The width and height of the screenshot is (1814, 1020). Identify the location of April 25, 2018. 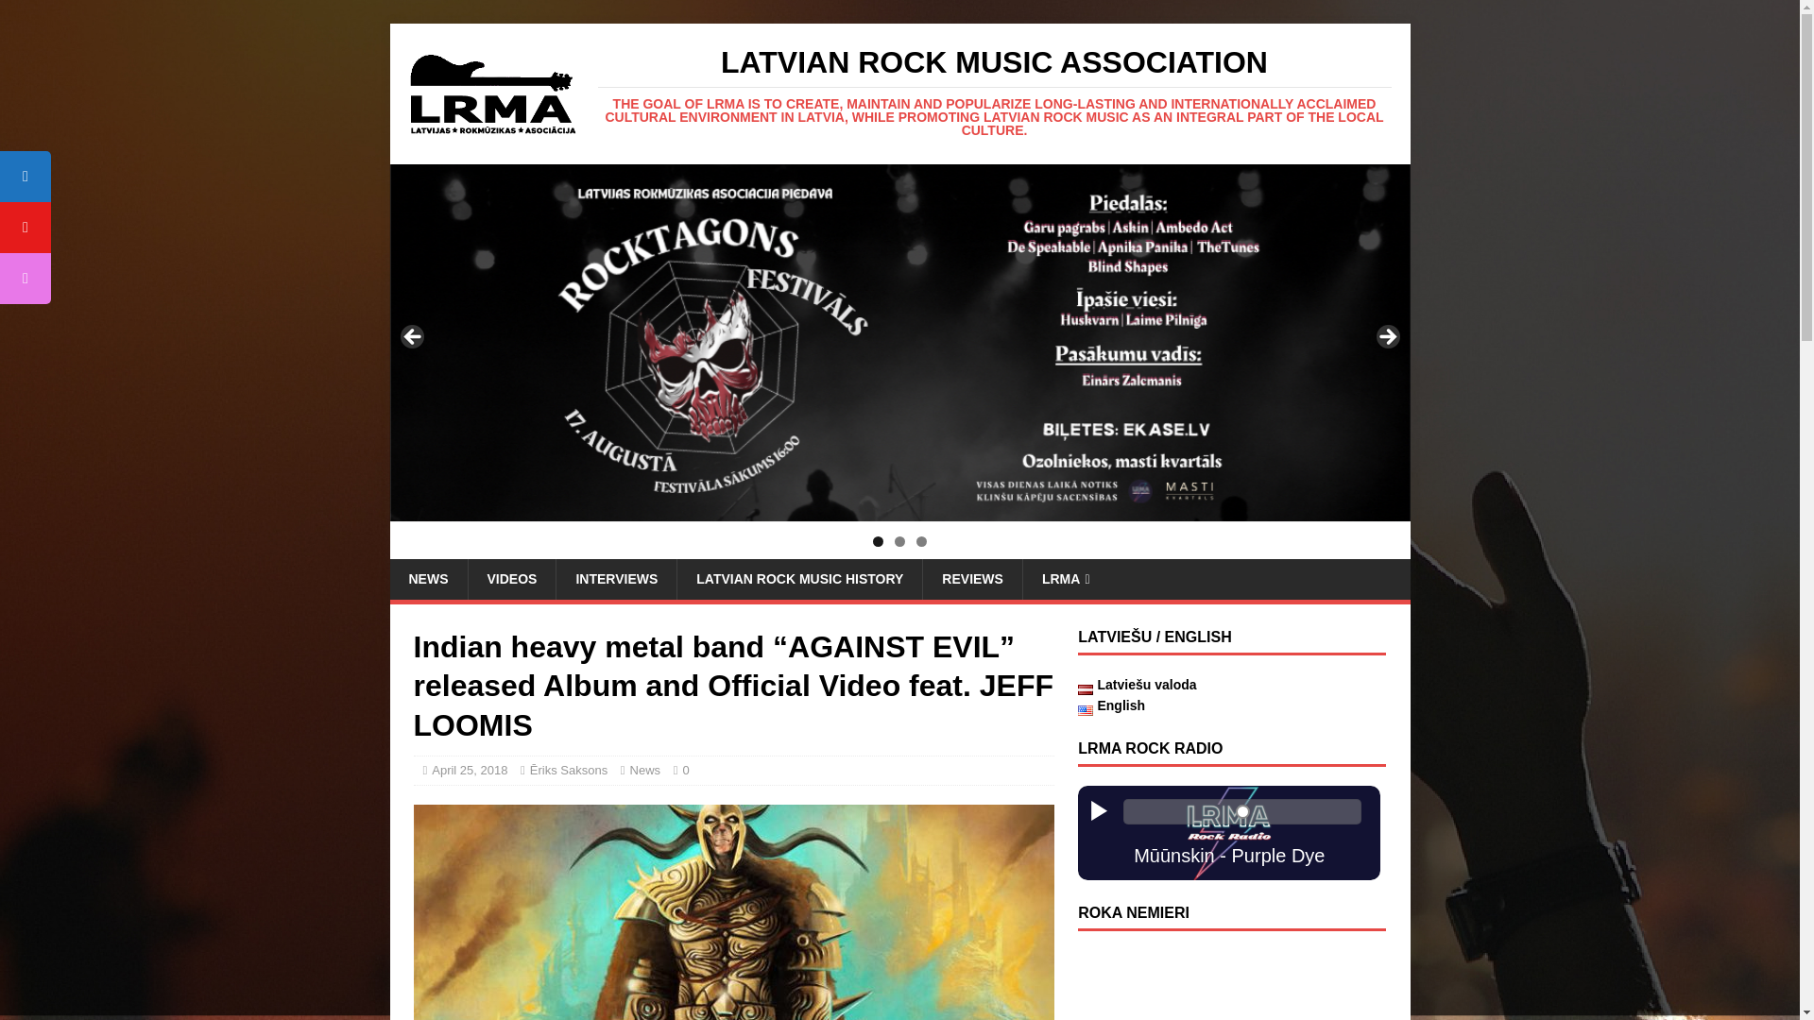
(469, 769).